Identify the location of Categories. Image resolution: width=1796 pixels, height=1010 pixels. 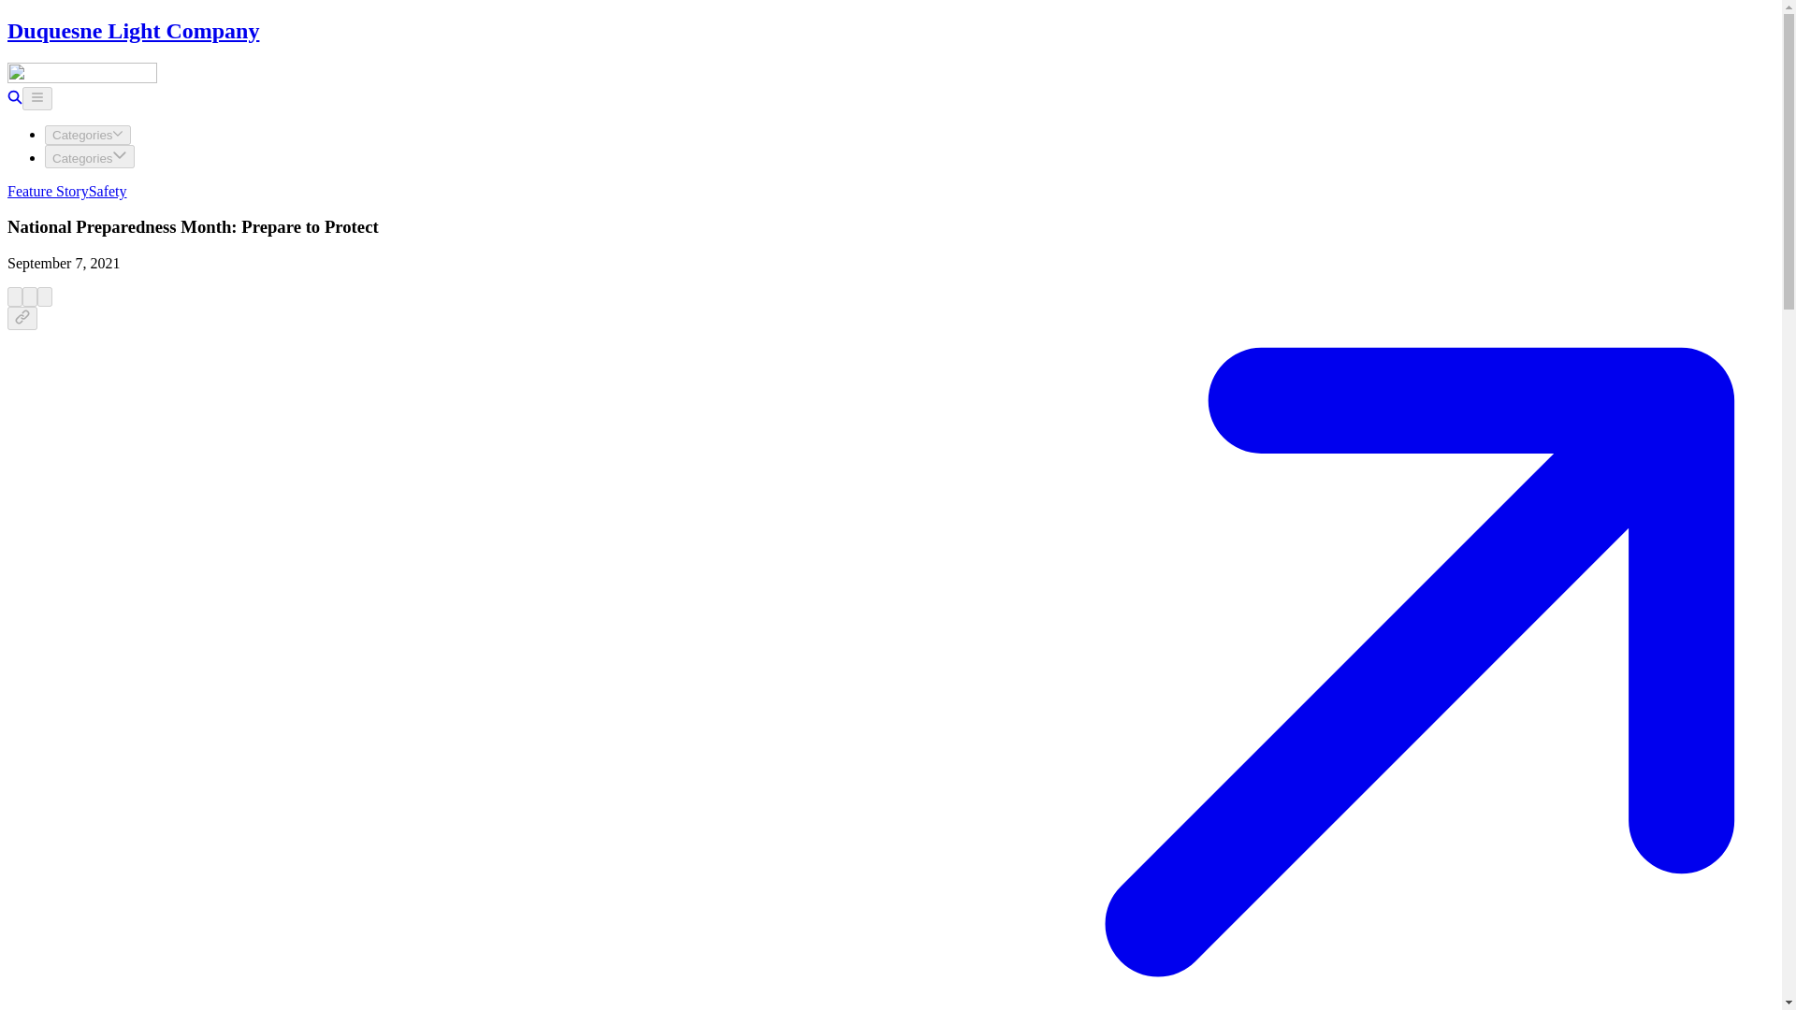
(90, 157).